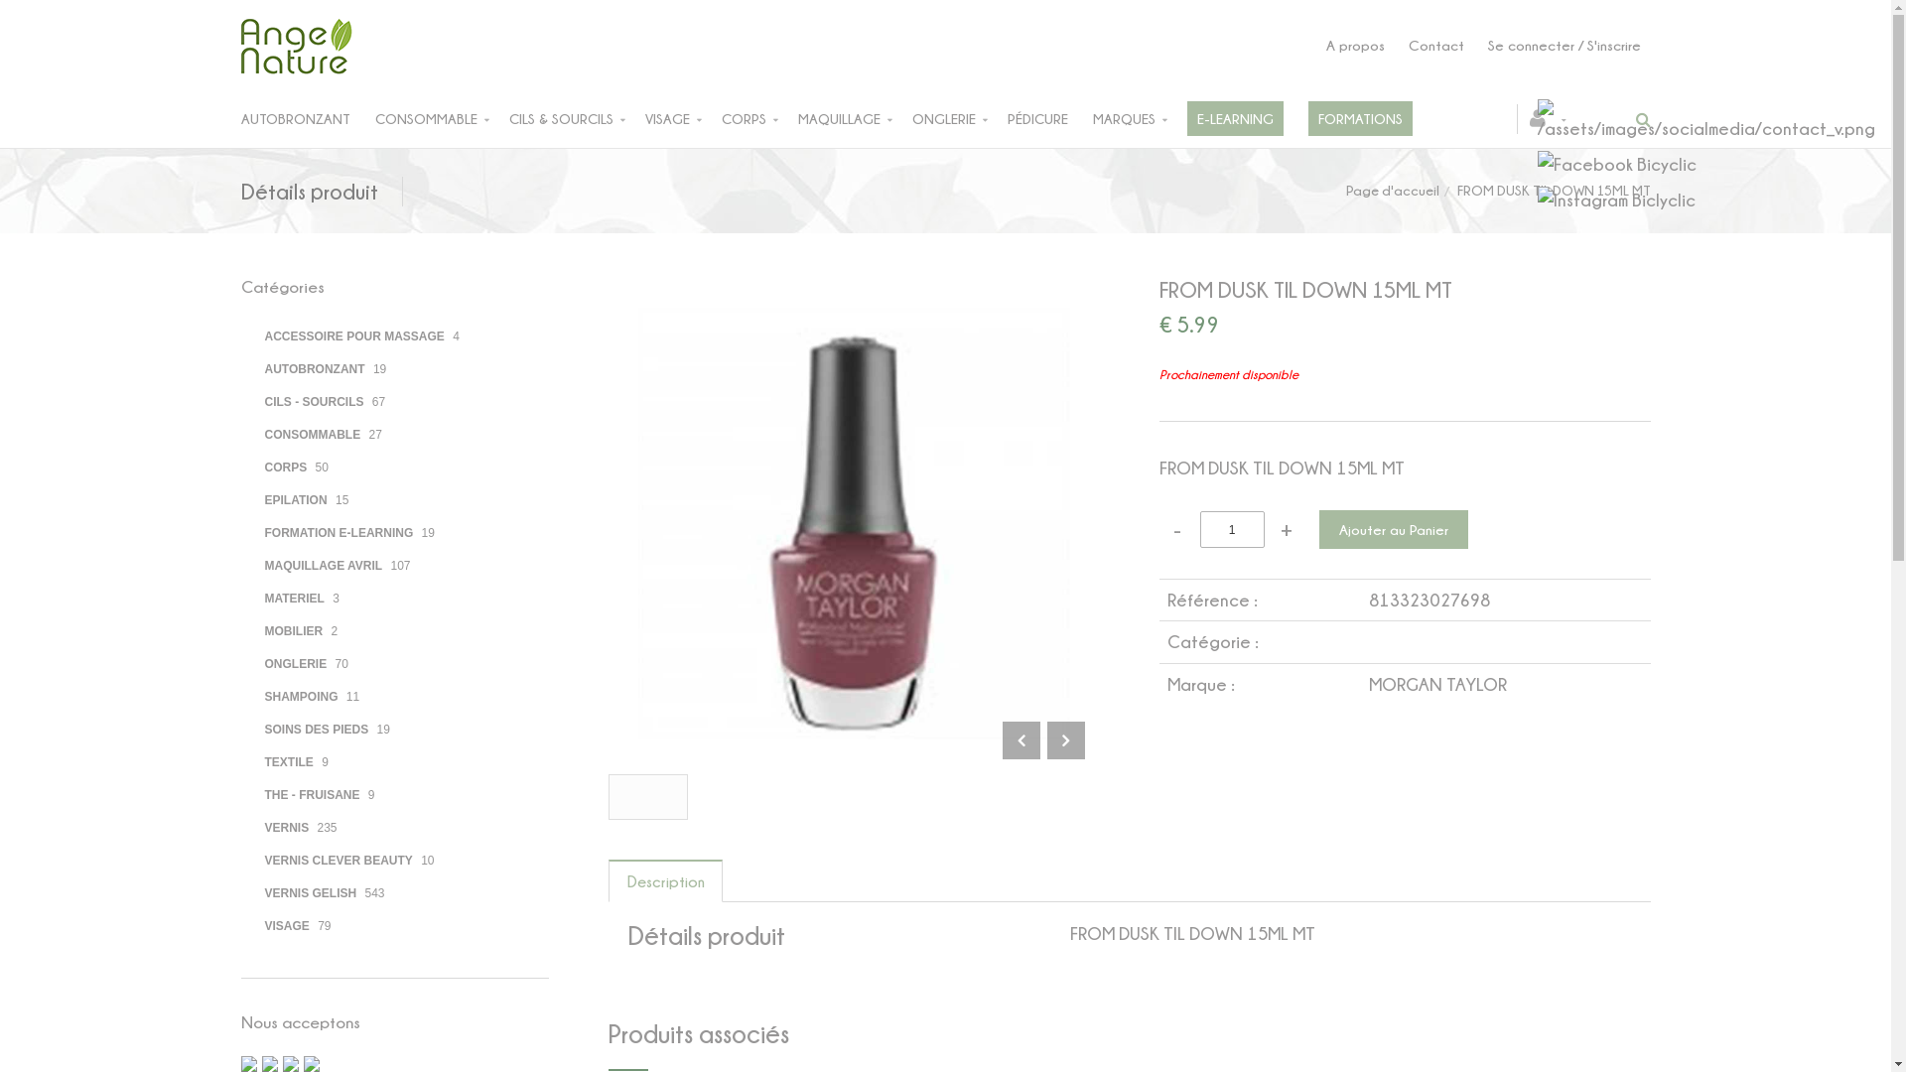 This screenshot has width=1906, height=1072. I want to click on Partager sur Facebook, so click(646, 797).